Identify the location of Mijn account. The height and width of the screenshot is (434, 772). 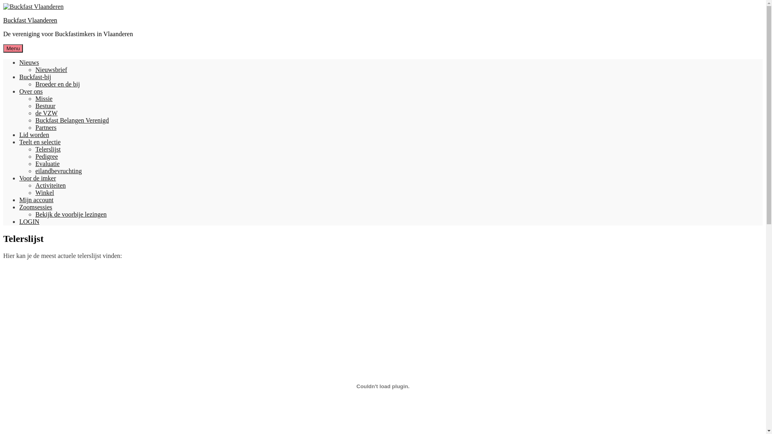
(36, 200).